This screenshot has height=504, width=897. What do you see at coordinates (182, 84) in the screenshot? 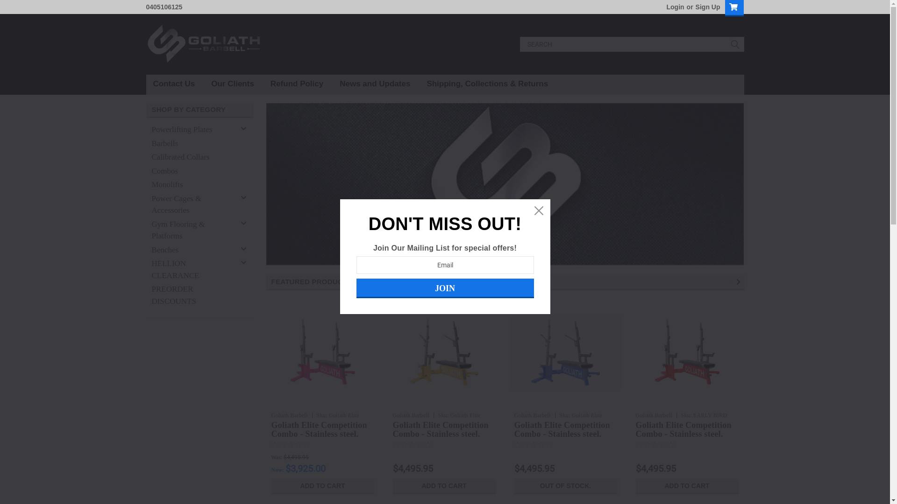
I see `Contact Us` at bounding box center [182, 84].